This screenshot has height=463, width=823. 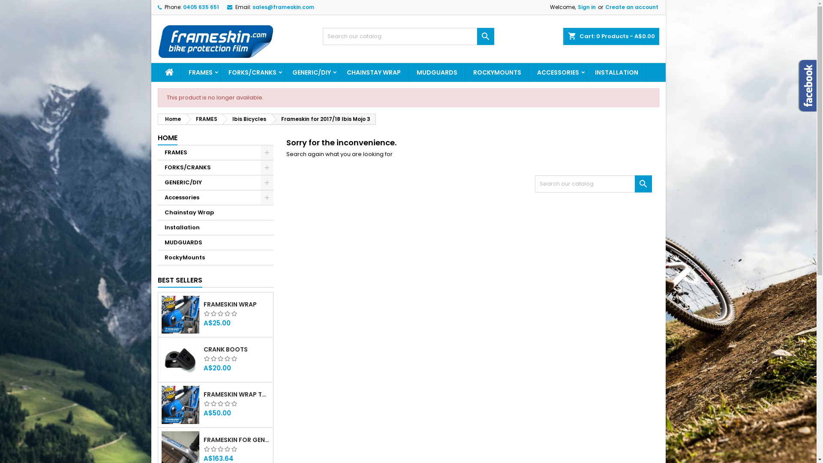 I want to click on ROCKYMOUNTS, so click(x=497, y=72).